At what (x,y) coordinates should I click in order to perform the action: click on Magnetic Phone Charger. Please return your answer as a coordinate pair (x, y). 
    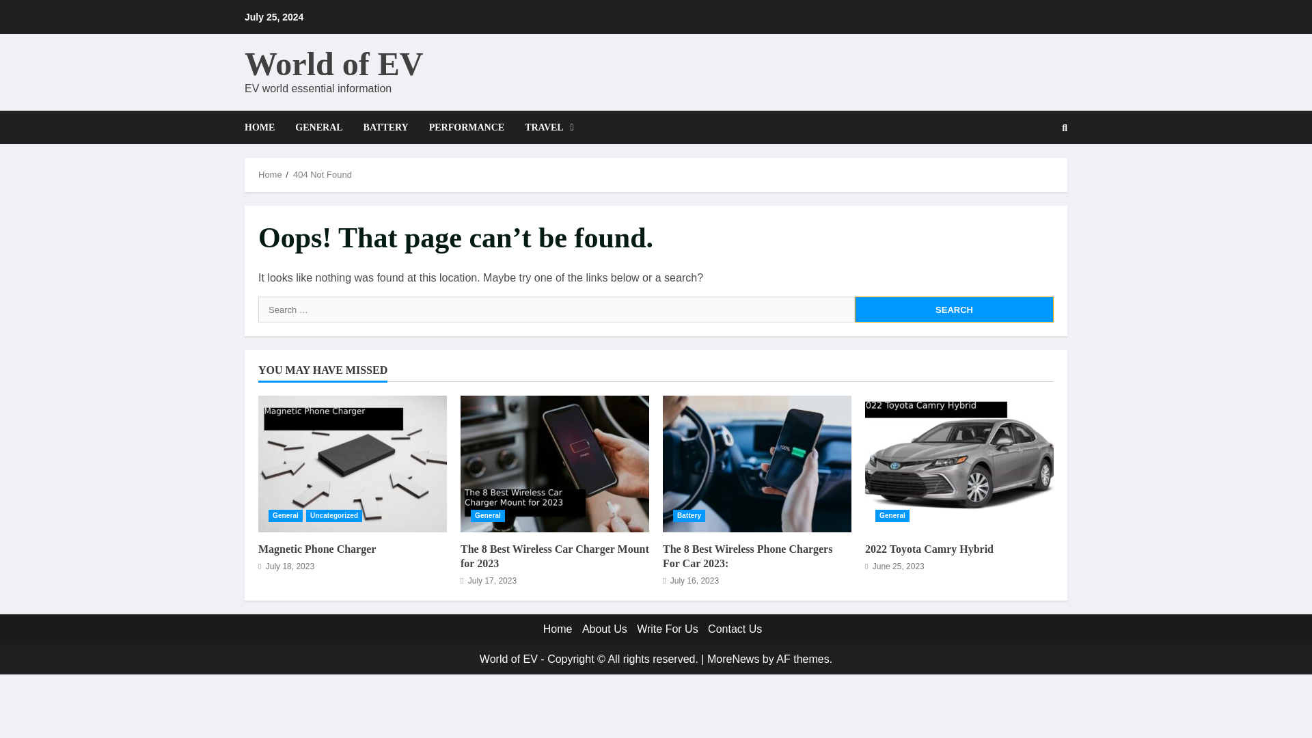
    Looking at the image, I should click on (317, 549).